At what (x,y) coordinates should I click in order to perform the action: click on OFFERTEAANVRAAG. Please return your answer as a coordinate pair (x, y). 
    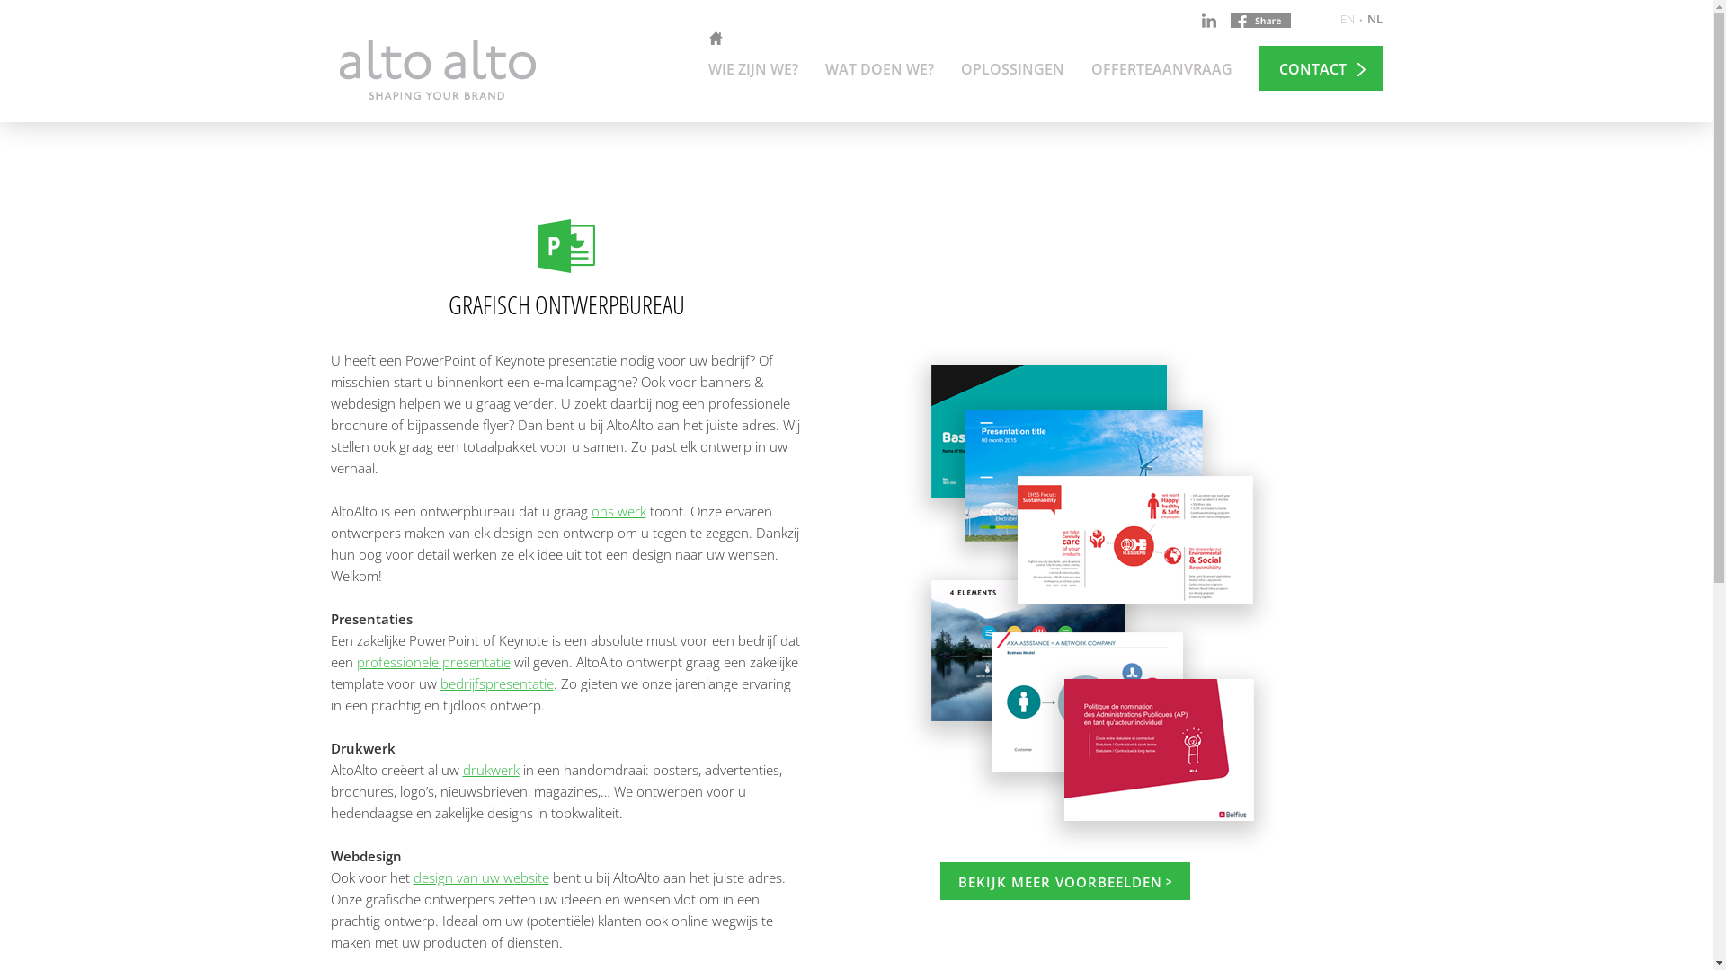
    Looking at the image, I should click on (1161, 71).